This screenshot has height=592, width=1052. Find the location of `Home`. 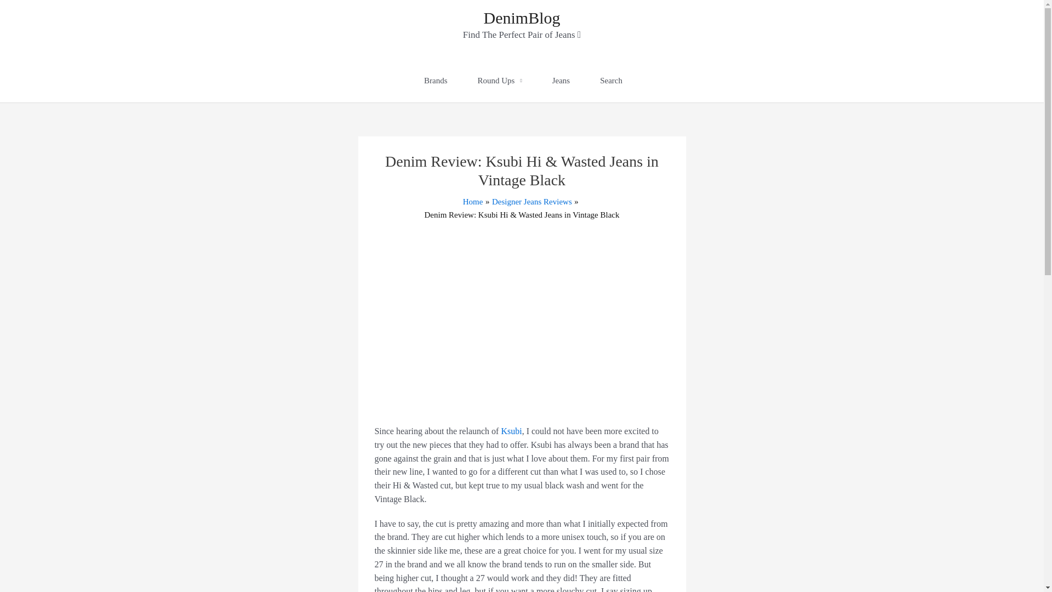

Home is located at coordinates (472, 201).